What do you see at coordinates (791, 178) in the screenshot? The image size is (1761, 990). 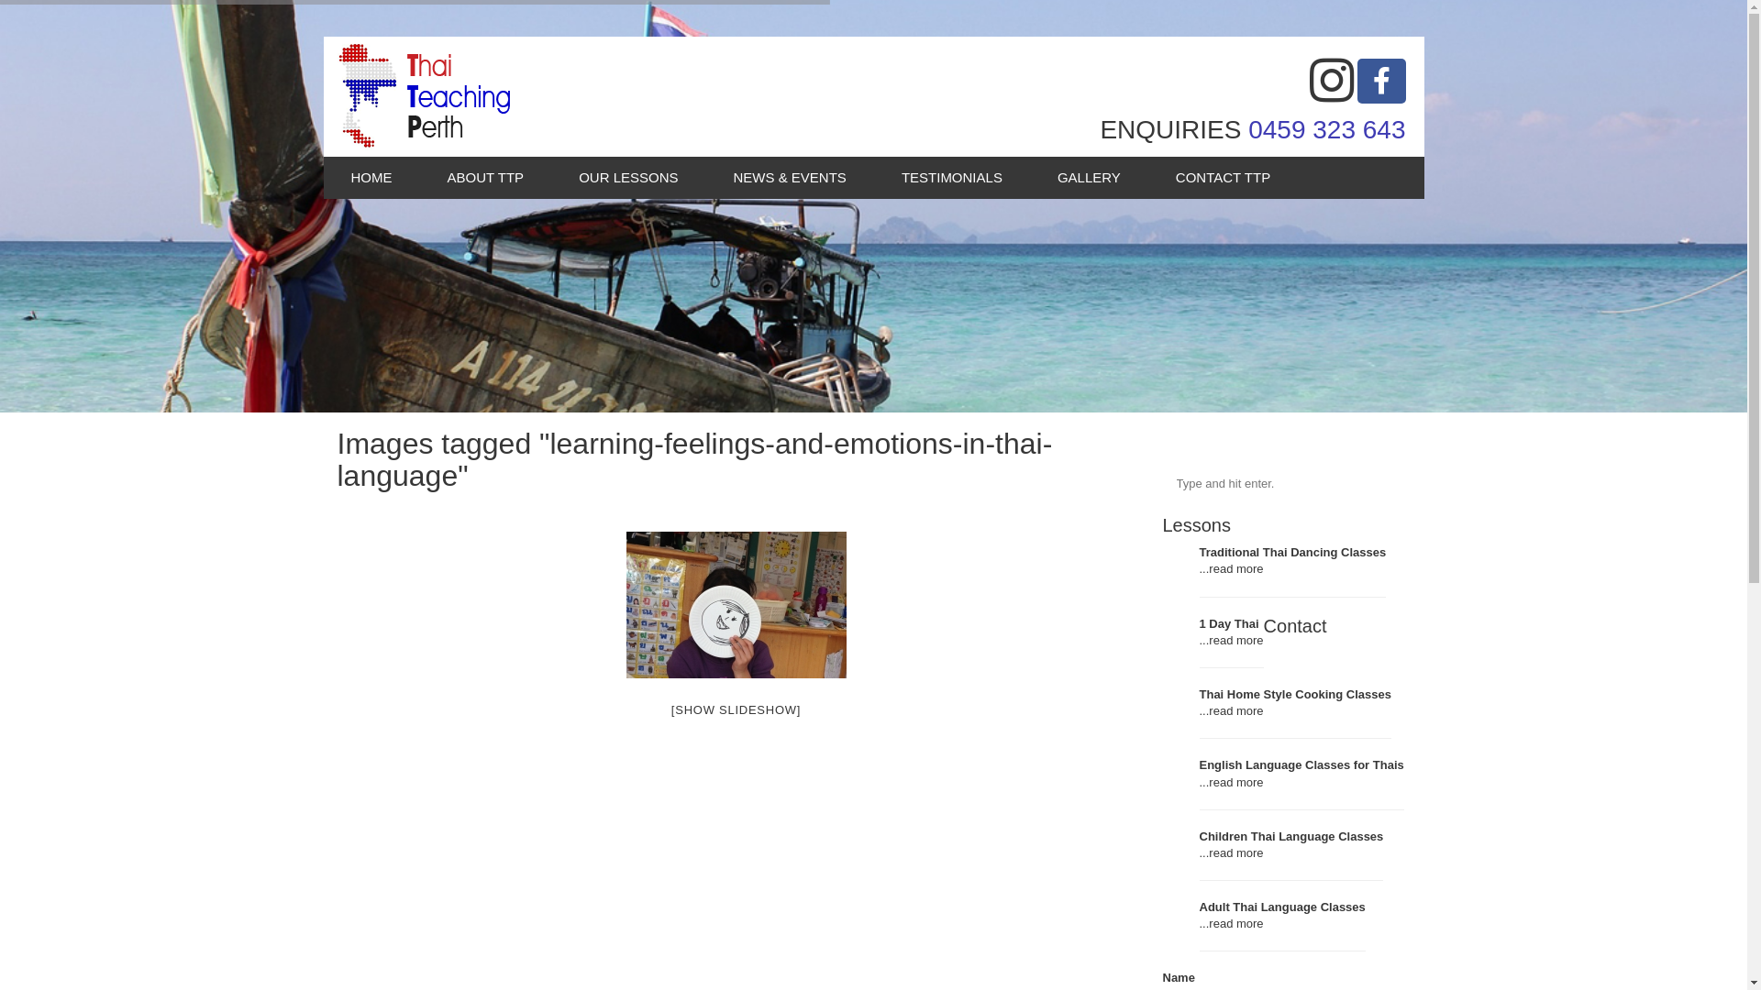 I see `NEWS & EVENTS` at bounding box center [791, 178].